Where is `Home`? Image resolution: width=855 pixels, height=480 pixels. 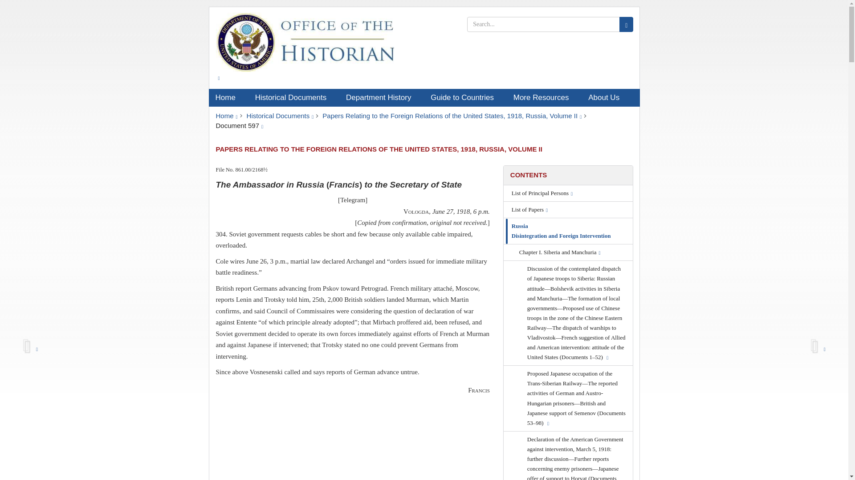
Home is located at coordinates (226, 116).